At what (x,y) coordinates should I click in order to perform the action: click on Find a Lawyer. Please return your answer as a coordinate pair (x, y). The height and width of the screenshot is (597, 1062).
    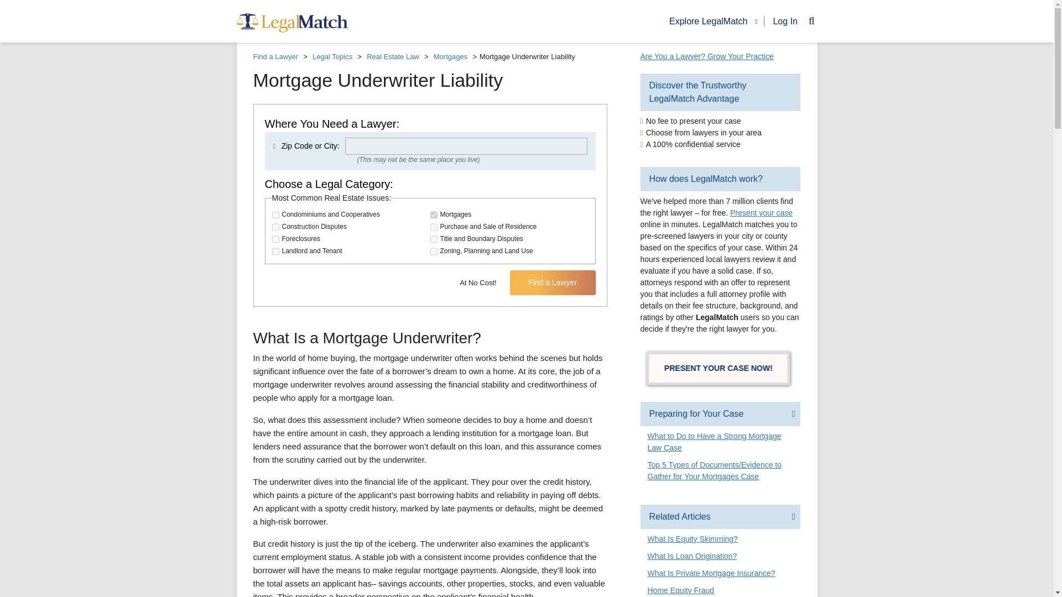
    Looking at the image, I should click on (553, 282).